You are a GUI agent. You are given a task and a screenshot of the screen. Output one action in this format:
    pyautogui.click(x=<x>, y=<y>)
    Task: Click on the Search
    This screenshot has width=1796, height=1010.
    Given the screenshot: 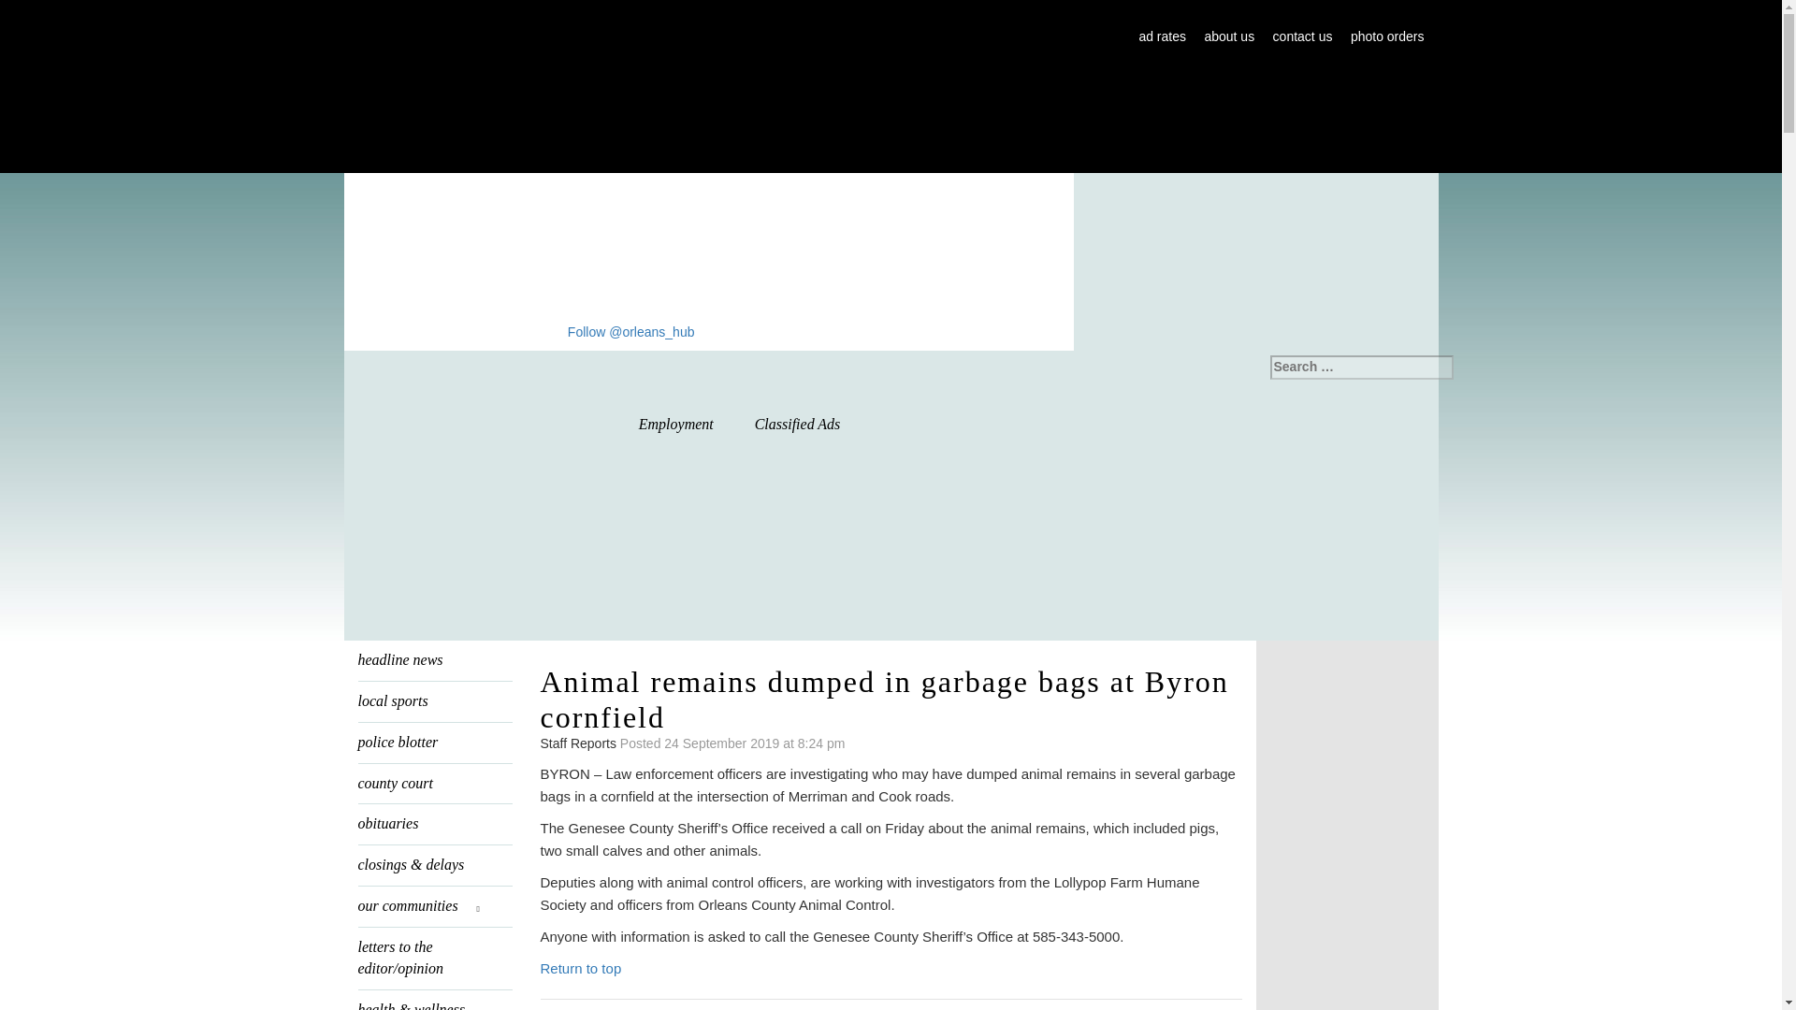 What is the action you would take?
    pyautogui.click(x=28, y=11)
    